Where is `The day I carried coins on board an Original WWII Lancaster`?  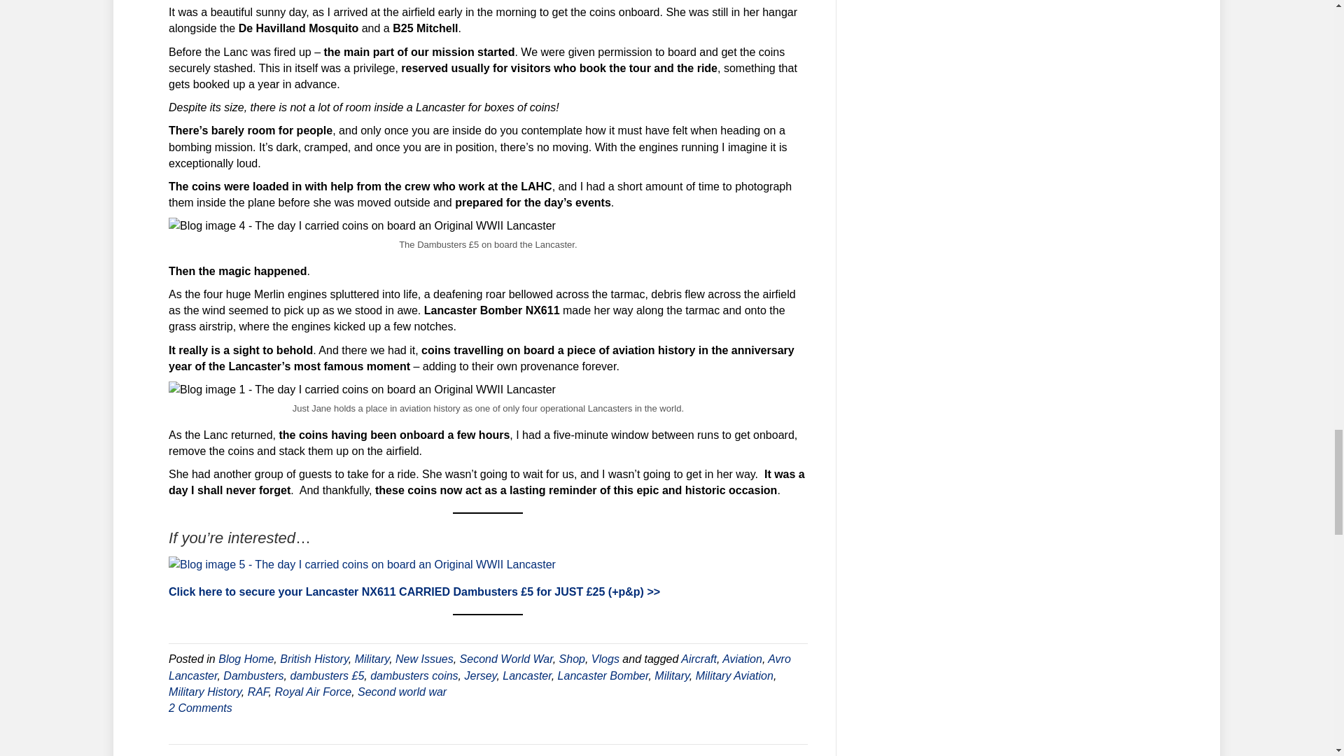 The day I carried coins on board an Original WWII Lancaster is located at coordinates (363, 564).